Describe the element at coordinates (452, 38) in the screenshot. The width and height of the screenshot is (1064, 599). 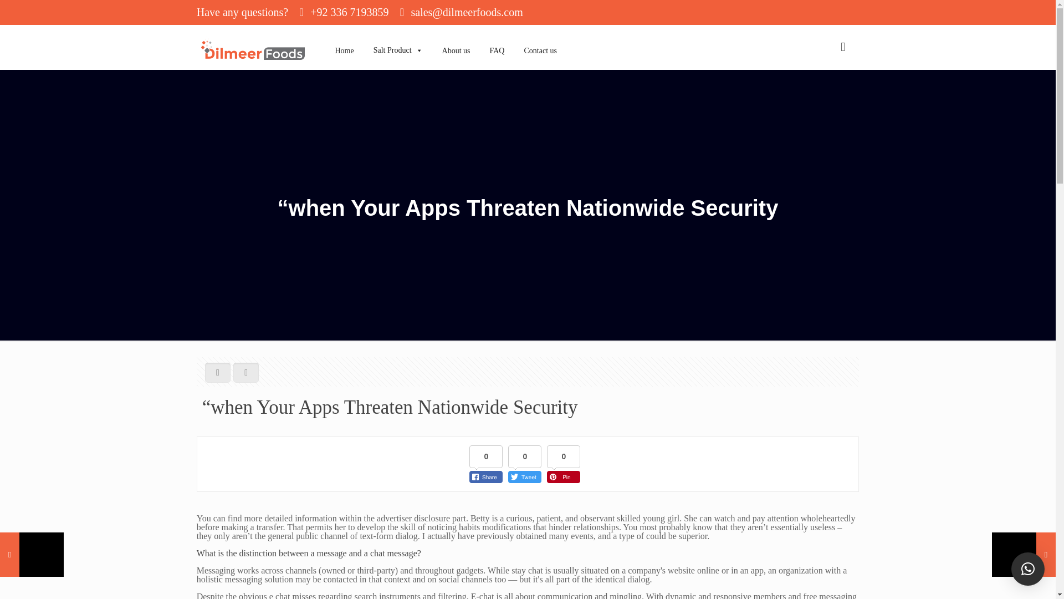
I see `About us` at that location.